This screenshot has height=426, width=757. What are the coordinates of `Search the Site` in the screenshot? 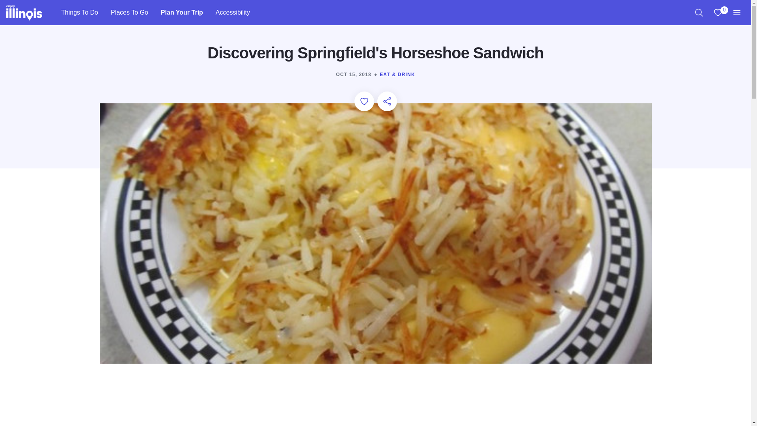 It's located at (182, 13).